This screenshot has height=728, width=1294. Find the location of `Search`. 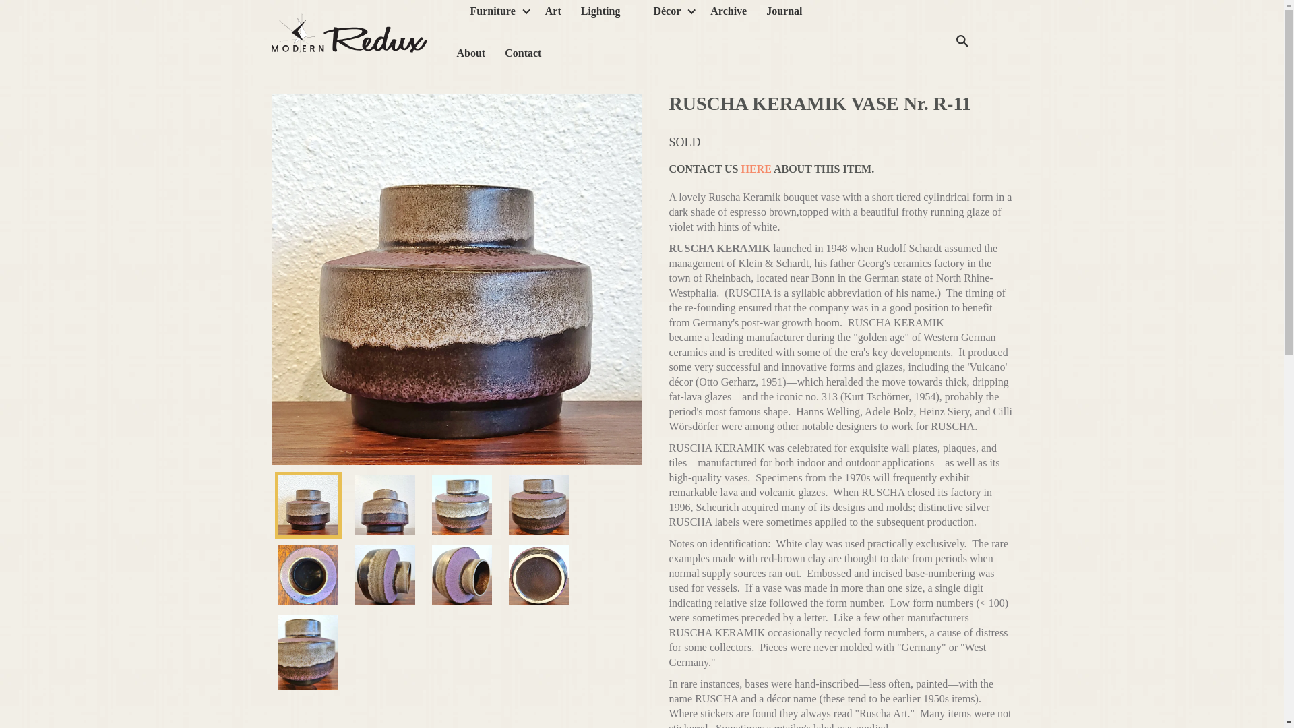

Search is located at coordinates (962, 40).